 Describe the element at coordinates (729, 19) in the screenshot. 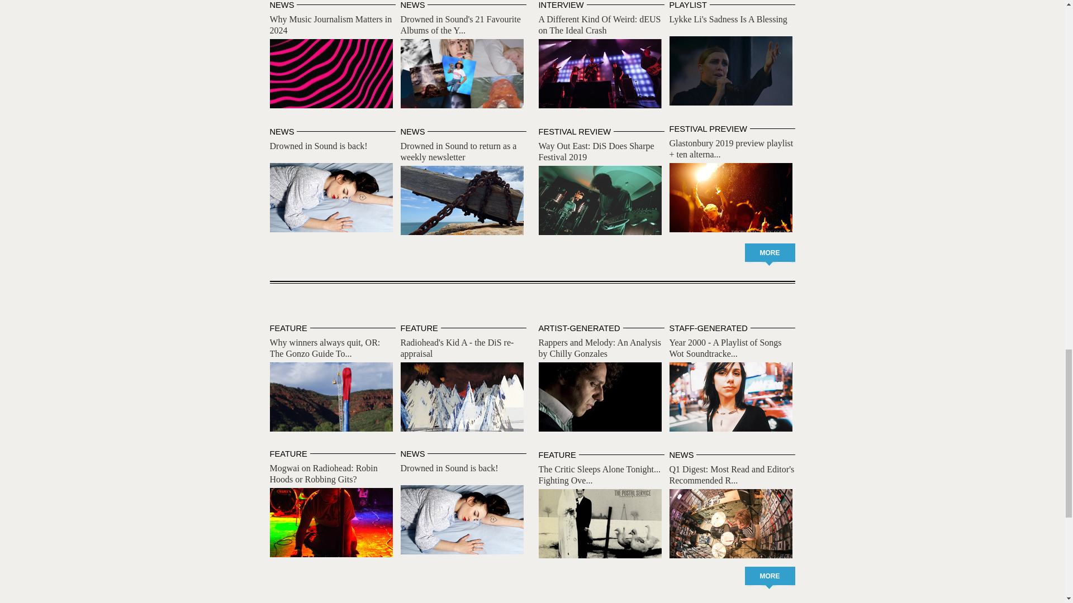

I see `Lykke Li's Sadness Is A Blessing` at that location.